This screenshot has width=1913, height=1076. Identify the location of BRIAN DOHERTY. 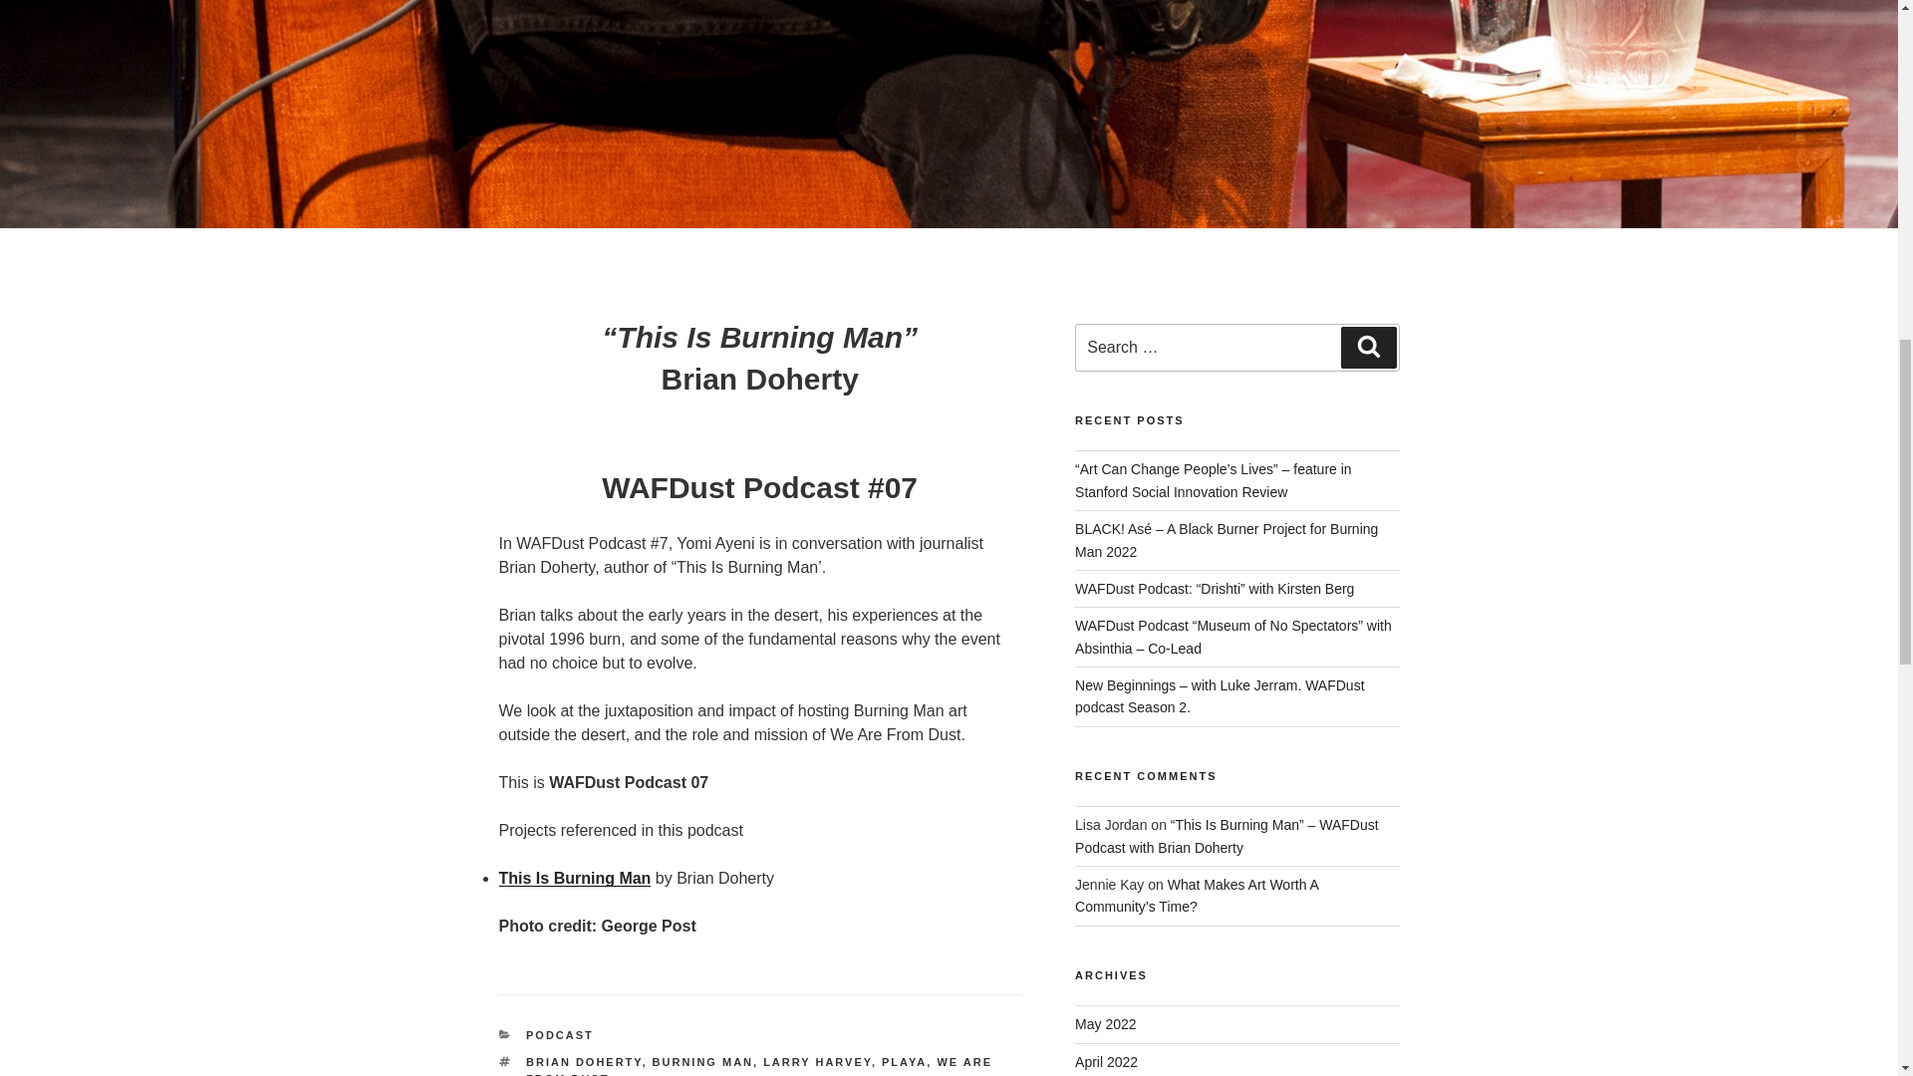
(584, 1062).